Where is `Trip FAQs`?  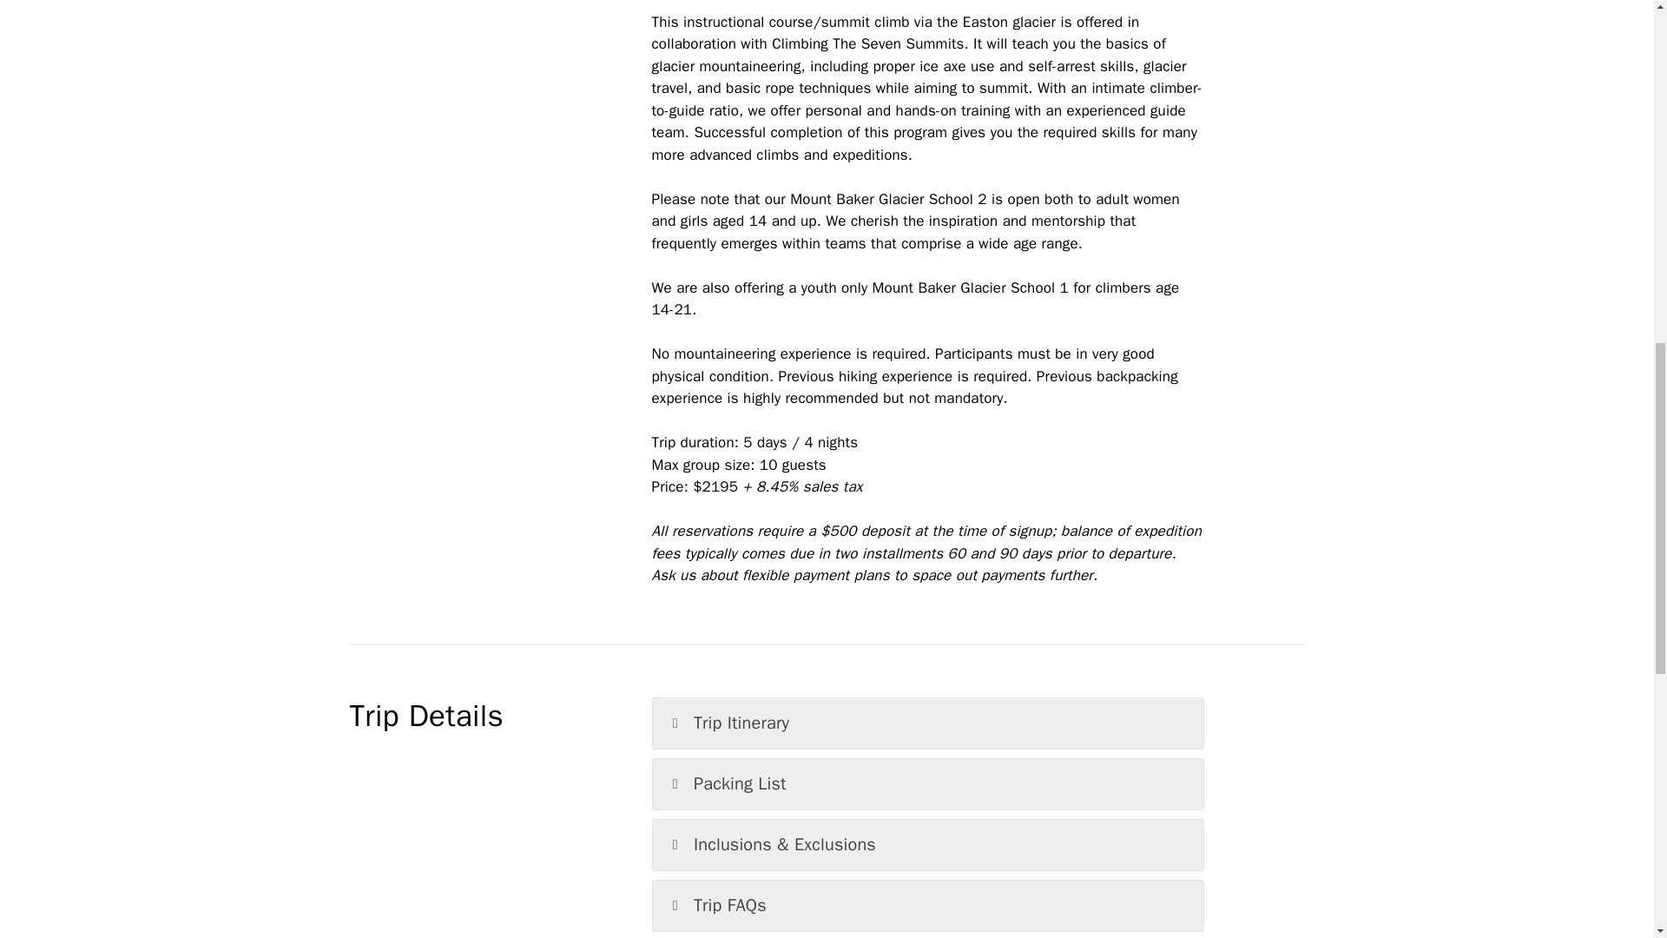
Trip FAQs is located at coordinates (928, 906).